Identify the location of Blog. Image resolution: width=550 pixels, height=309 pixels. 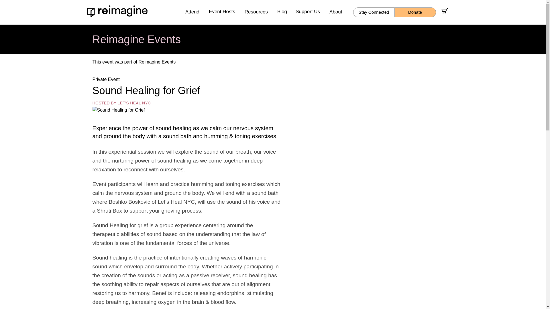
(282, 12).